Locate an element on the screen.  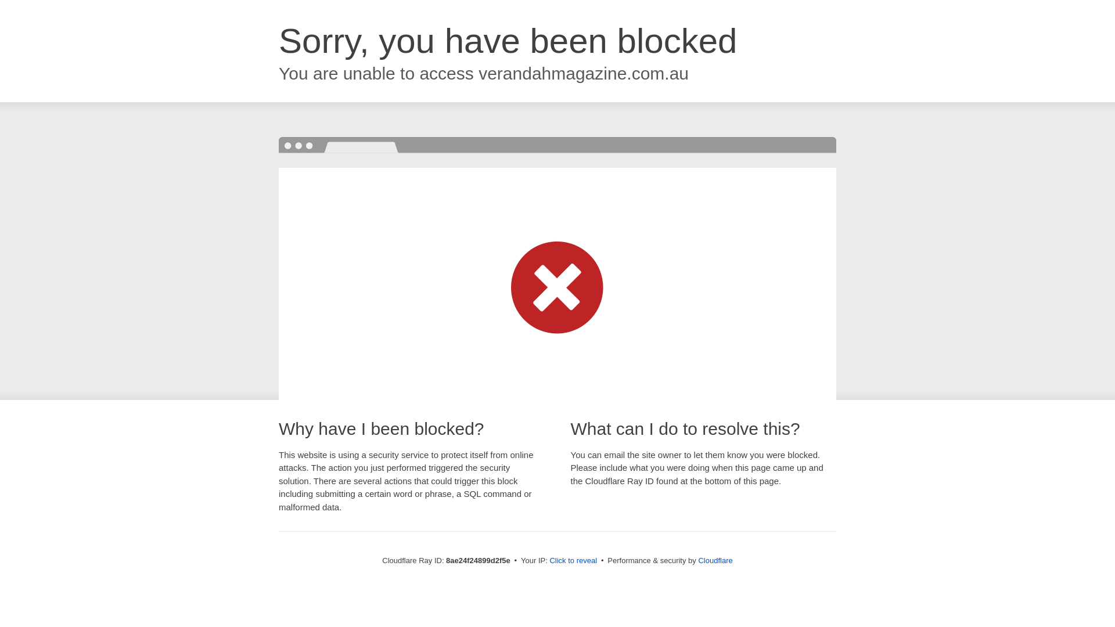
Cloudflare is located at coordinates (715, 560).